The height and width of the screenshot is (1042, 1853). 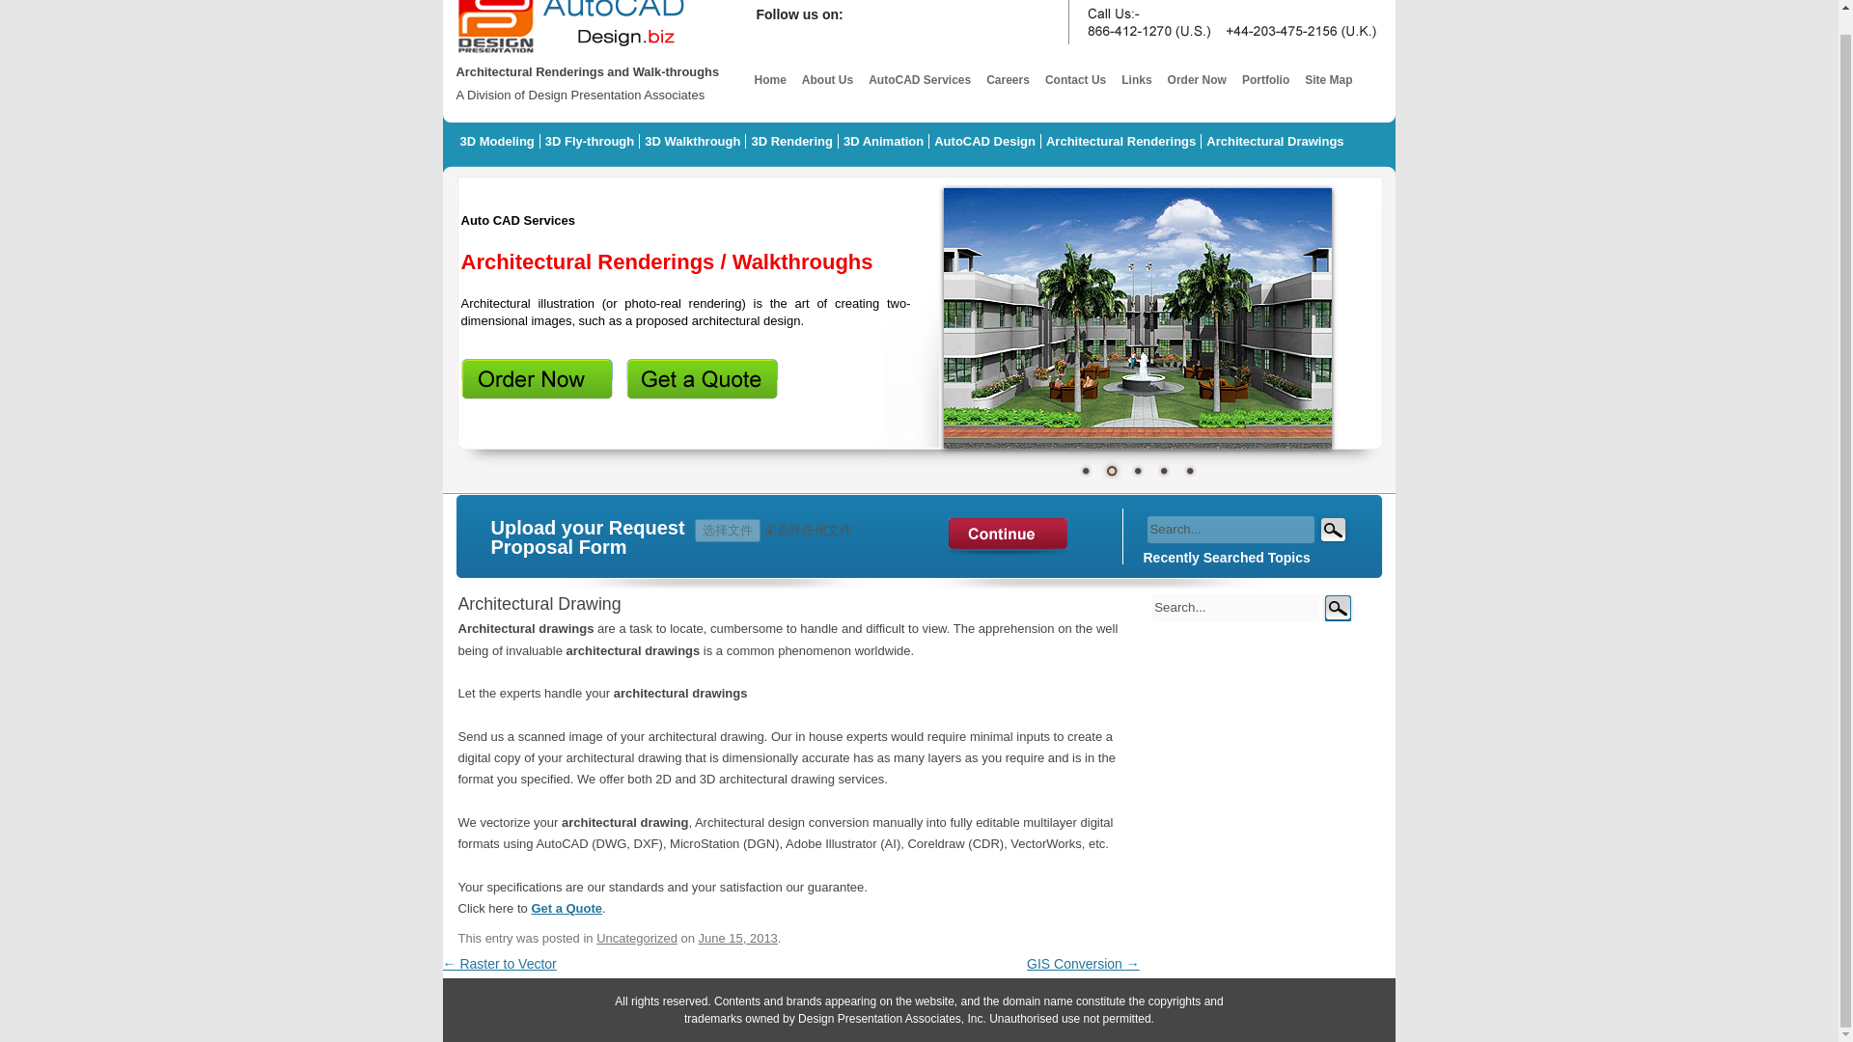 What do you see at coordinates (1226, 558) in the screenshot?
I see `Recently Searched Topics` at bounding box center [1226, 558].